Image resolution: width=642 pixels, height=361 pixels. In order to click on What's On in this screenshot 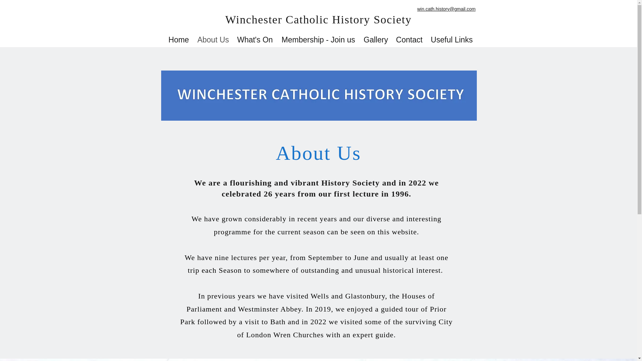, I will do `click(255, 39)`.